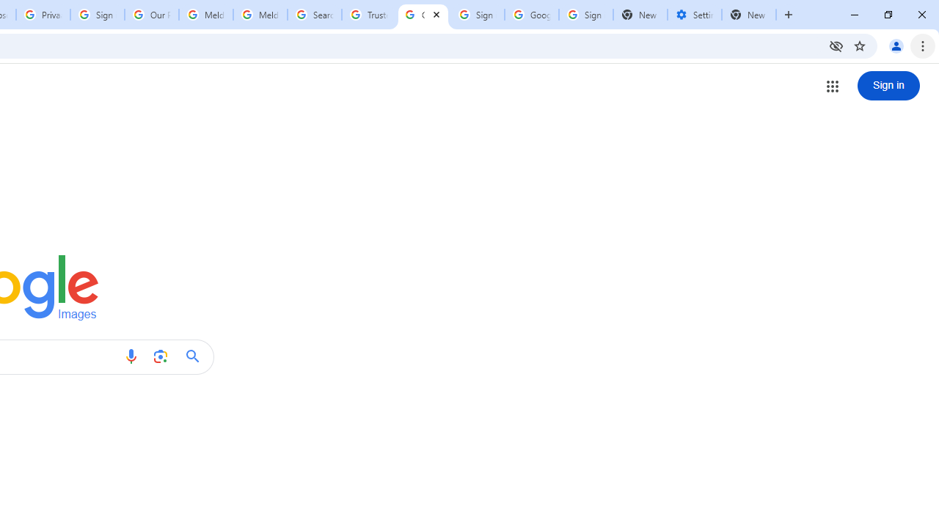  I want to click on Settings - Addresses and more, so click(695, 15).